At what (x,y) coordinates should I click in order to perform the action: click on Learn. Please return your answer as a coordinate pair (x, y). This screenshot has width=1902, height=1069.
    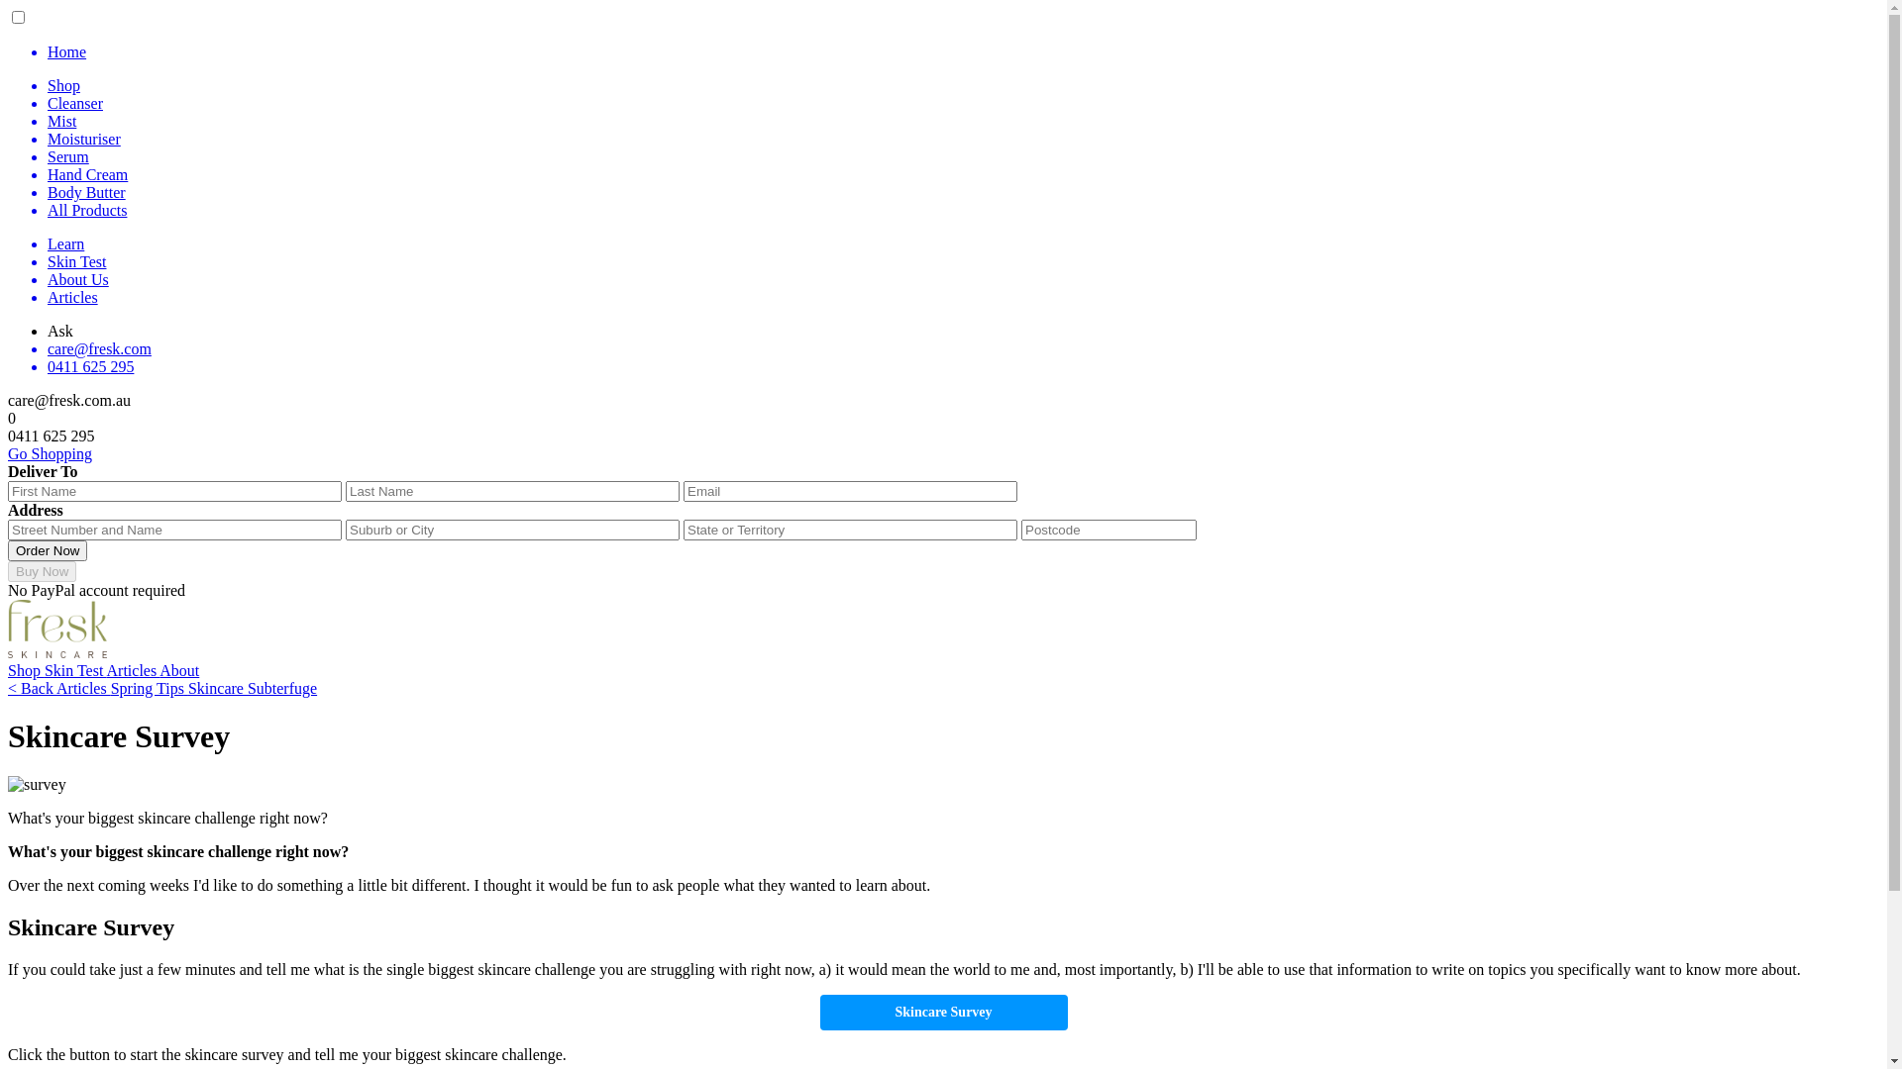
    Looking at the image, I should click on (963, 244).